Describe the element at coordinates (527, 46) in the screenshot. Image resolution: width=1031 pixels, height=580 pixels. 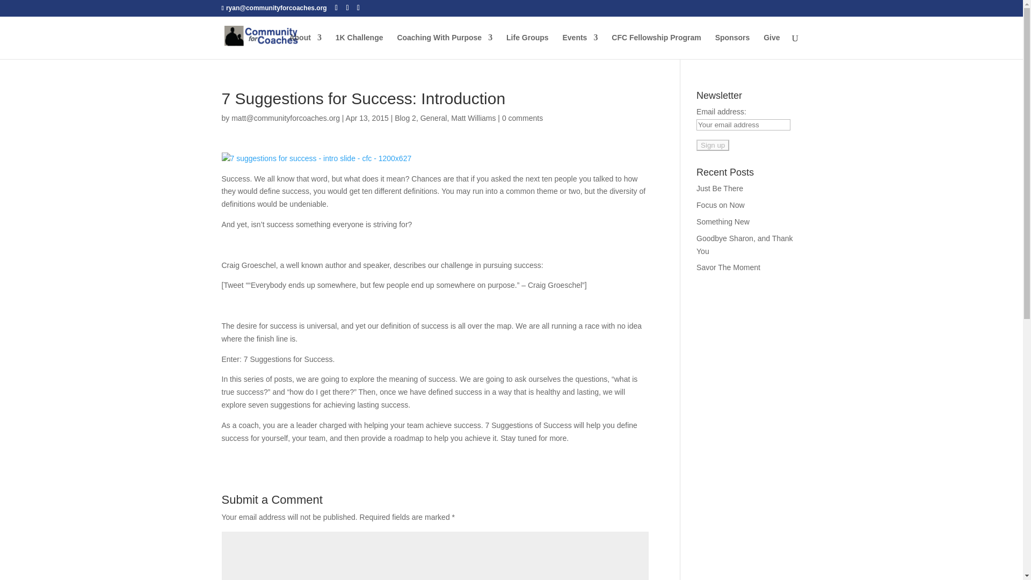
I see `Life Groups` at that location.